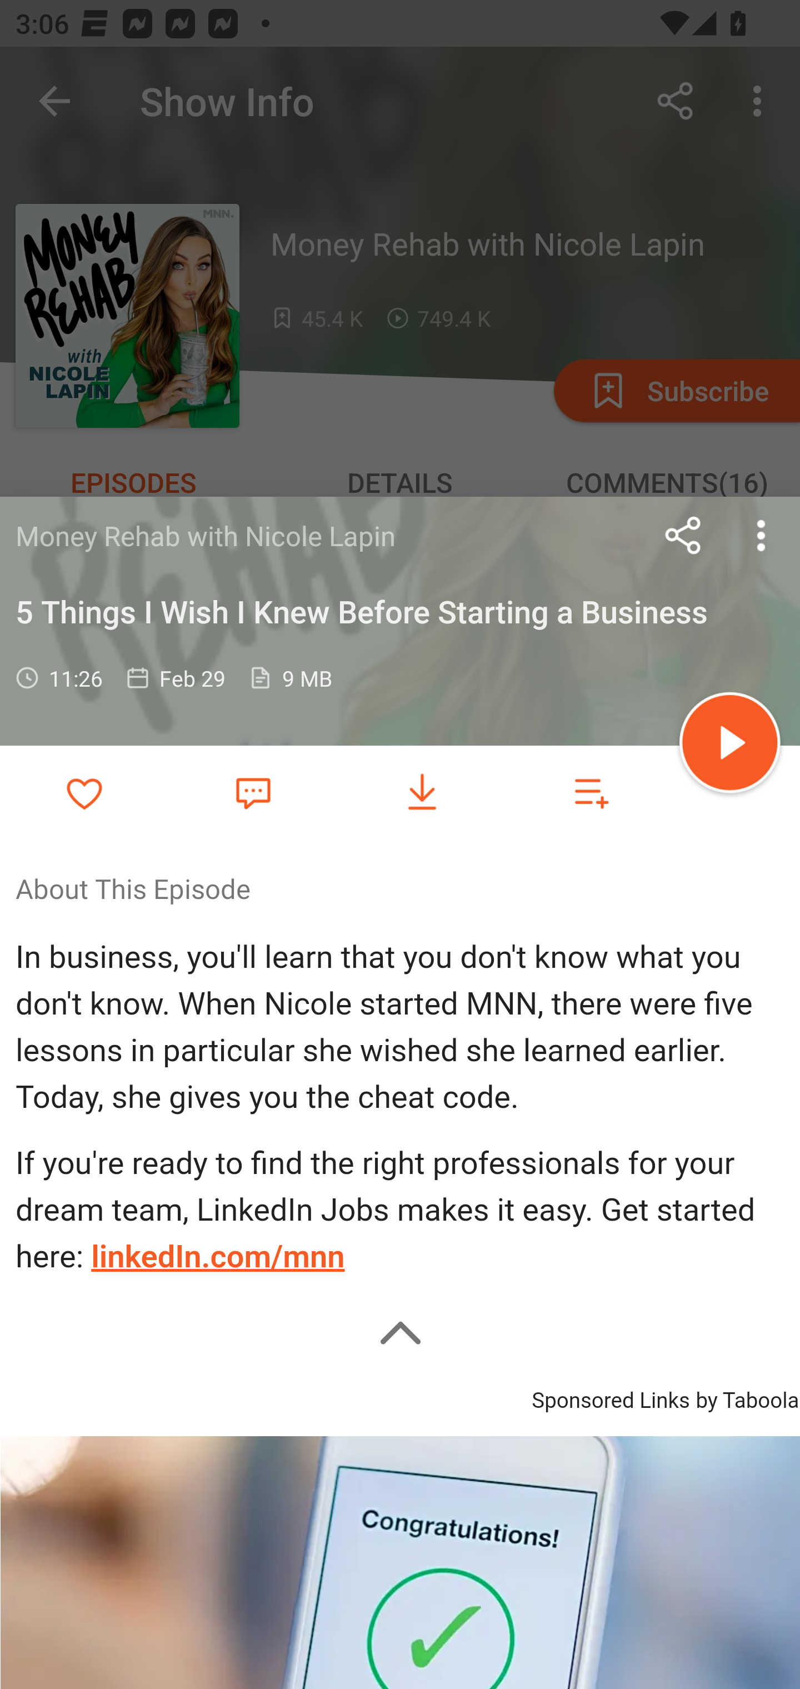 The height and width of the screenshot is (1689, 800). I want to click on Add to playlist, so click(591, 792).